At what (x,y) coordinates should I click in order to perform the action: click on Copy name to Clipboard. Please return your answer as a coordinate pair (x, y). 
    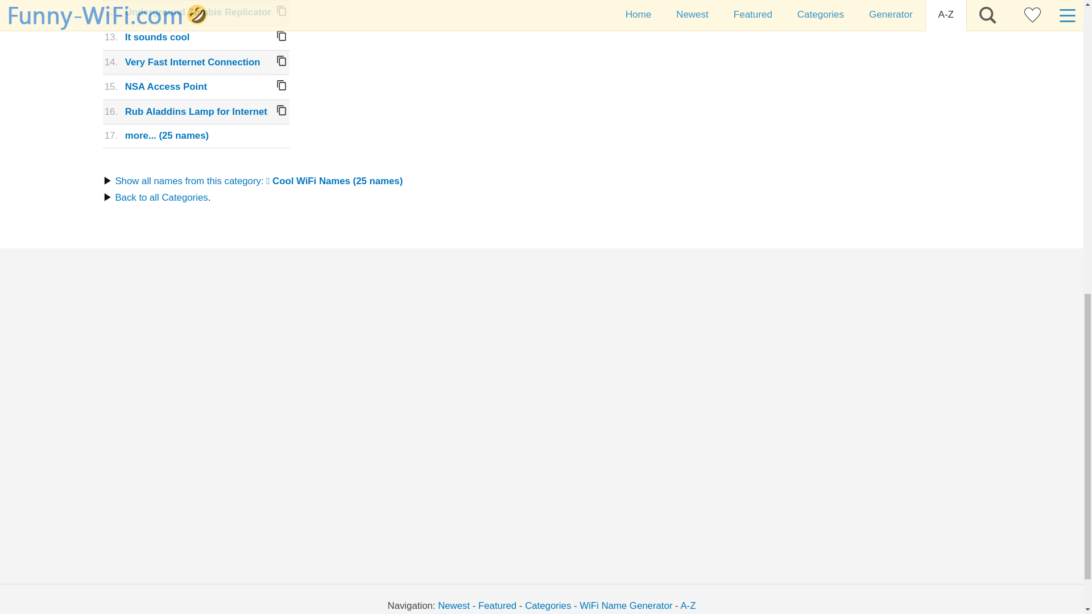
    Looking at the image, I should click on (281, 36).